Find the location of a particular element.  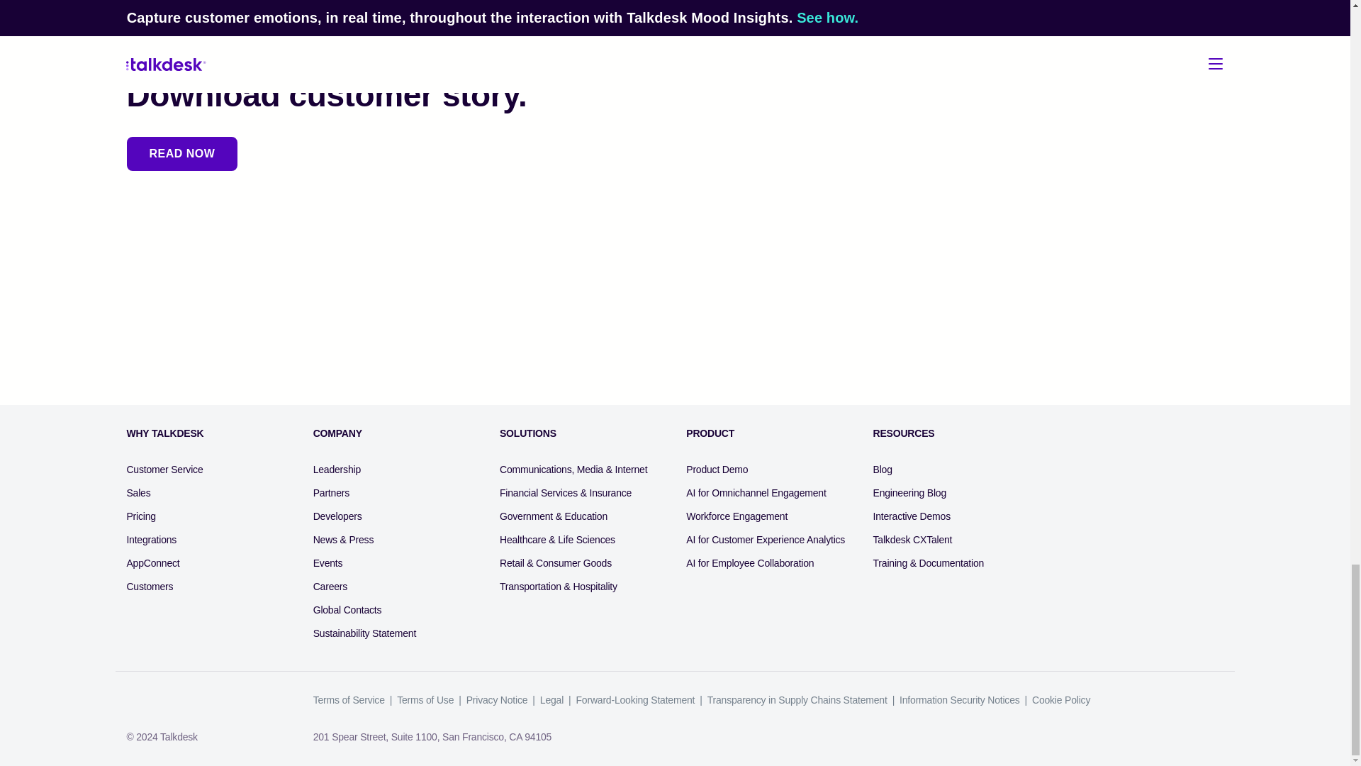

AppConnect is located at coordinates (153, 563).